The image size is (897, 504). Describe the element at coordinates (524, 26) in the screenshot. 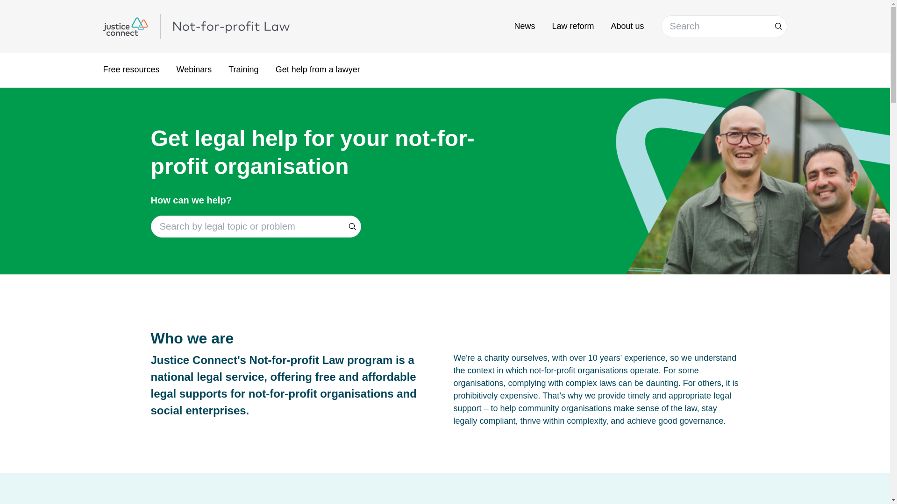

I see `News` at that location.